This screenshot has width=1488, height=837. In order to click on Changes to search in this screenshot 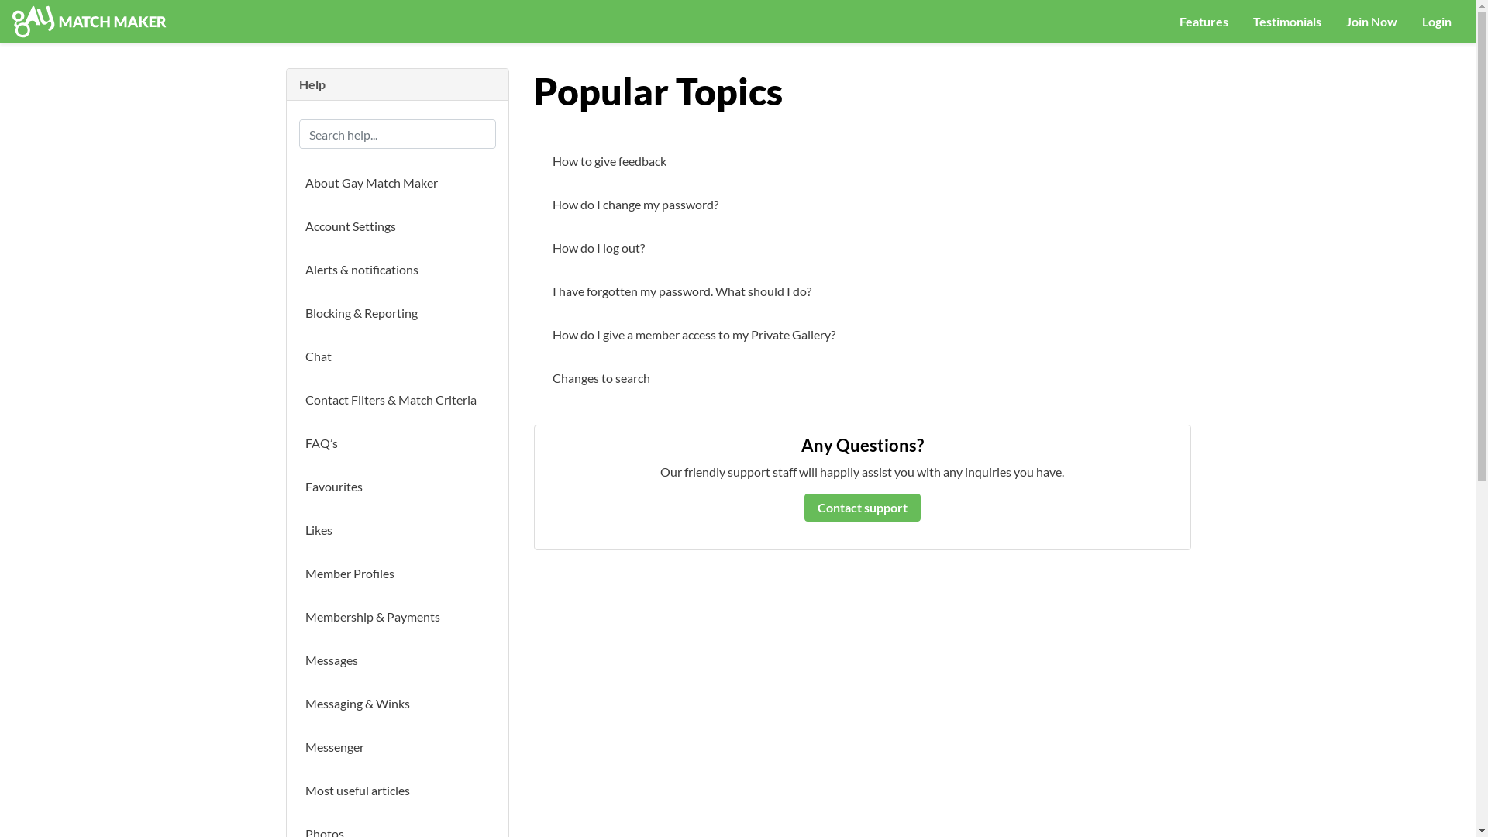, I will do `click(862, 378)`.